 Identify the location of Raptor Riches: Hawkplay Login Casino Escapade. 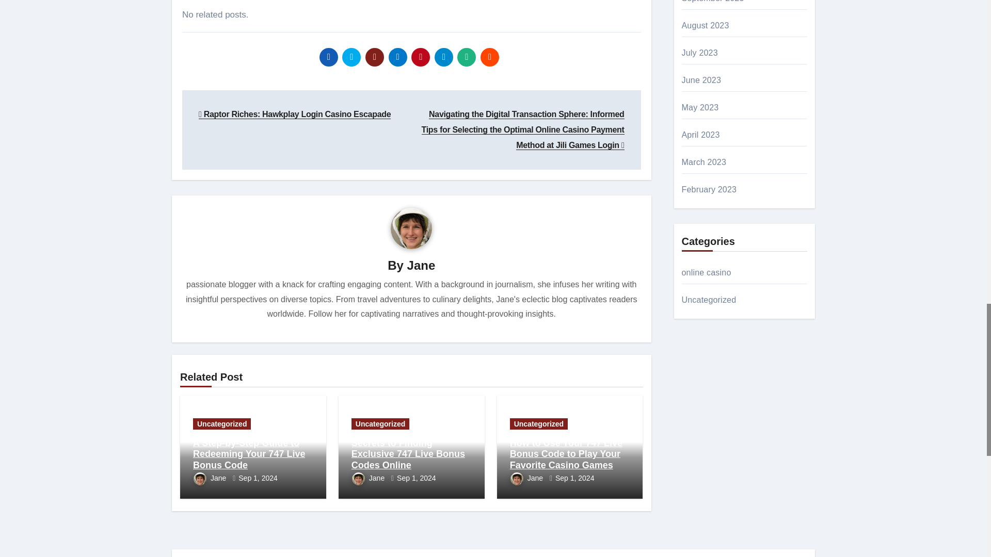
(294, 114).